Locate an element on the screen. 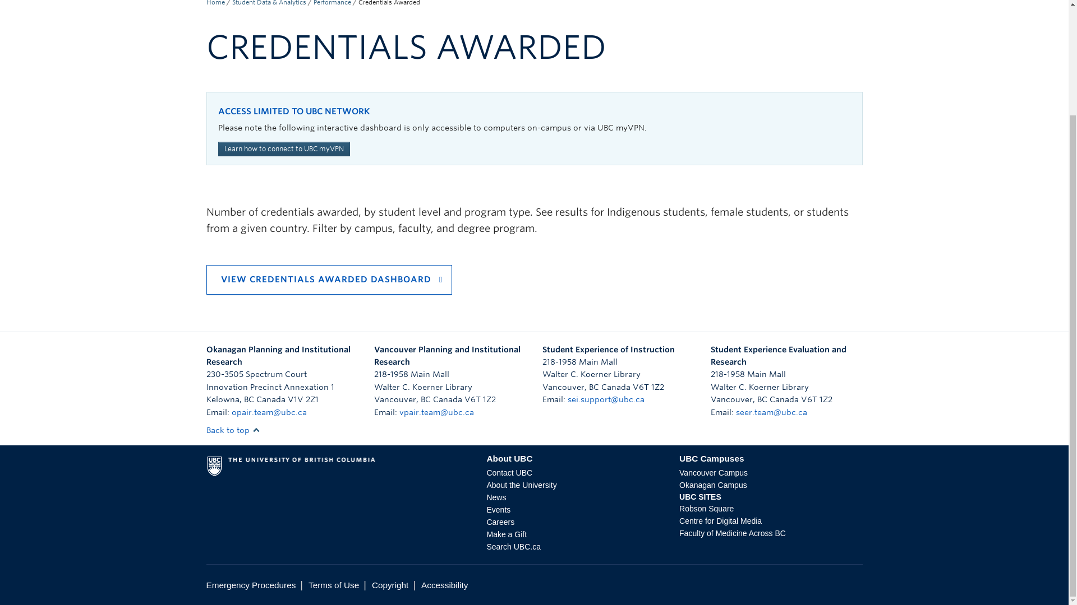  Accessibility is located at coordinates (444, 585).